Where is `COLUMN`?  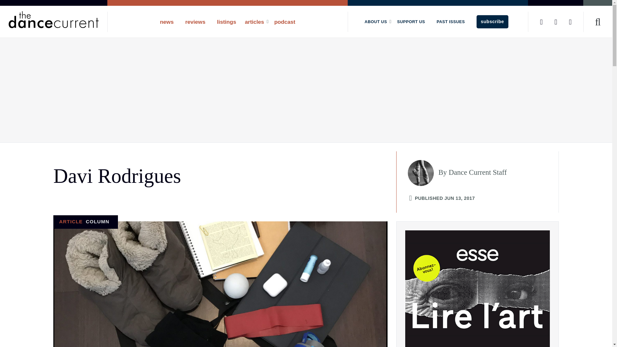
COLUMN is located at coordinates (97, 221).